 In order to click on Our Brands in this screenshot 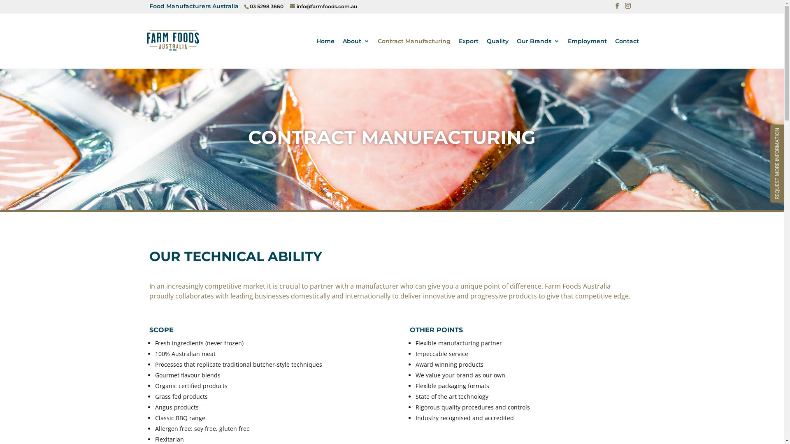, I will do `click(538, 53)`.